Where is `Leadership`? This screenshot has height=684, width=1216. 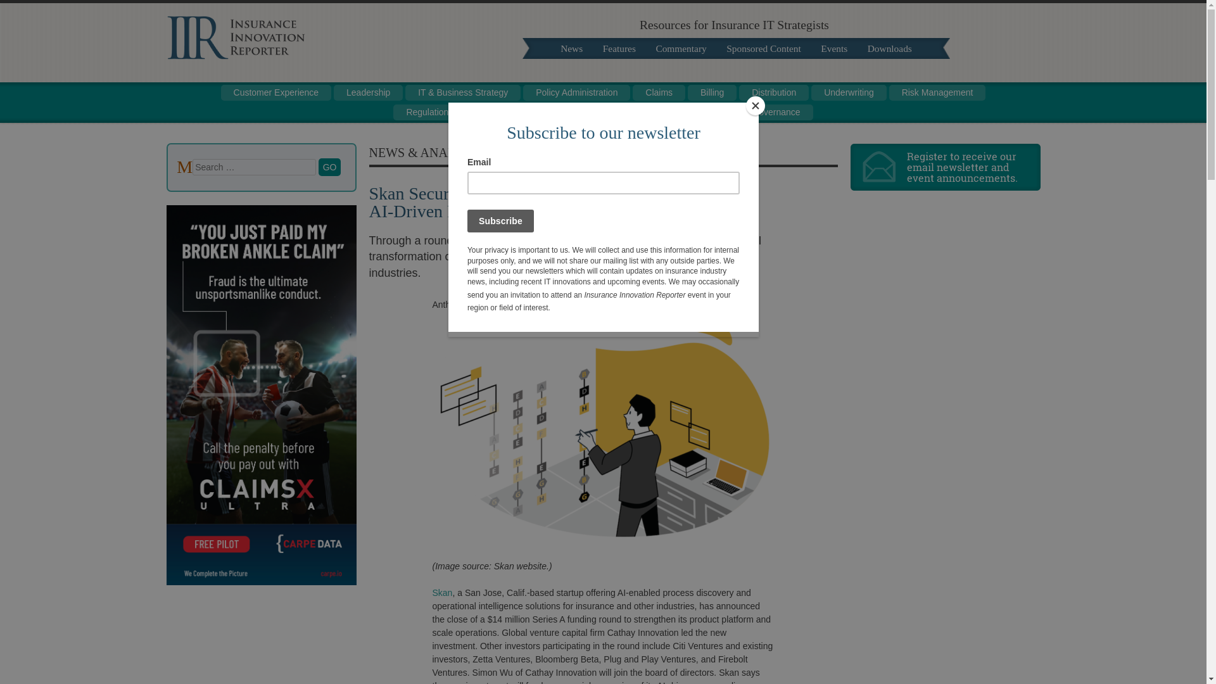
Leadership is located at coordinates (367, 92).